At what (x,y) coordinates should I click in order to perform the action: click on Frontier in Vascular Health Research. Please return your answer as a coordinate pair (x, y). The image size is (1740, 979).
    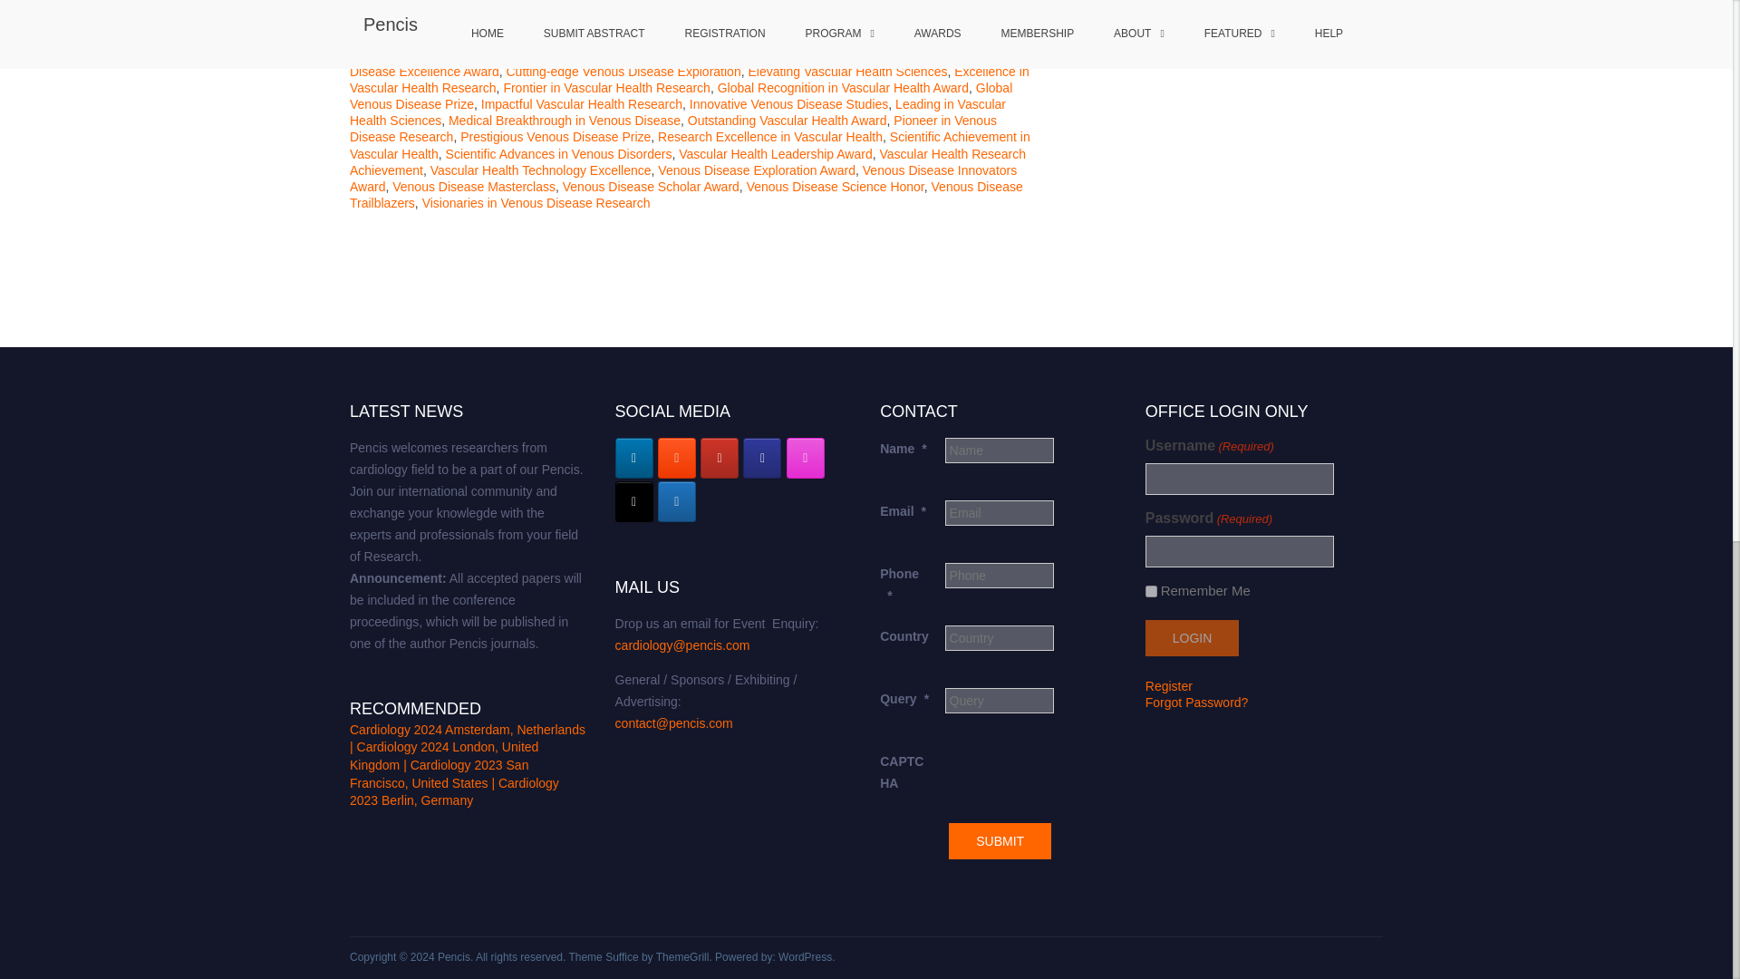
    Looking at the image, I should click on (605, 87).